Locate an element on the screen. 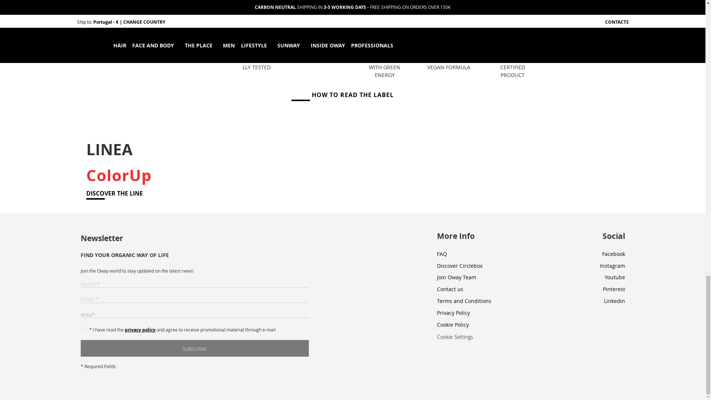 The height and width of the screenshot is (400, 711). Subscribe is located at coordinates (195, 348).